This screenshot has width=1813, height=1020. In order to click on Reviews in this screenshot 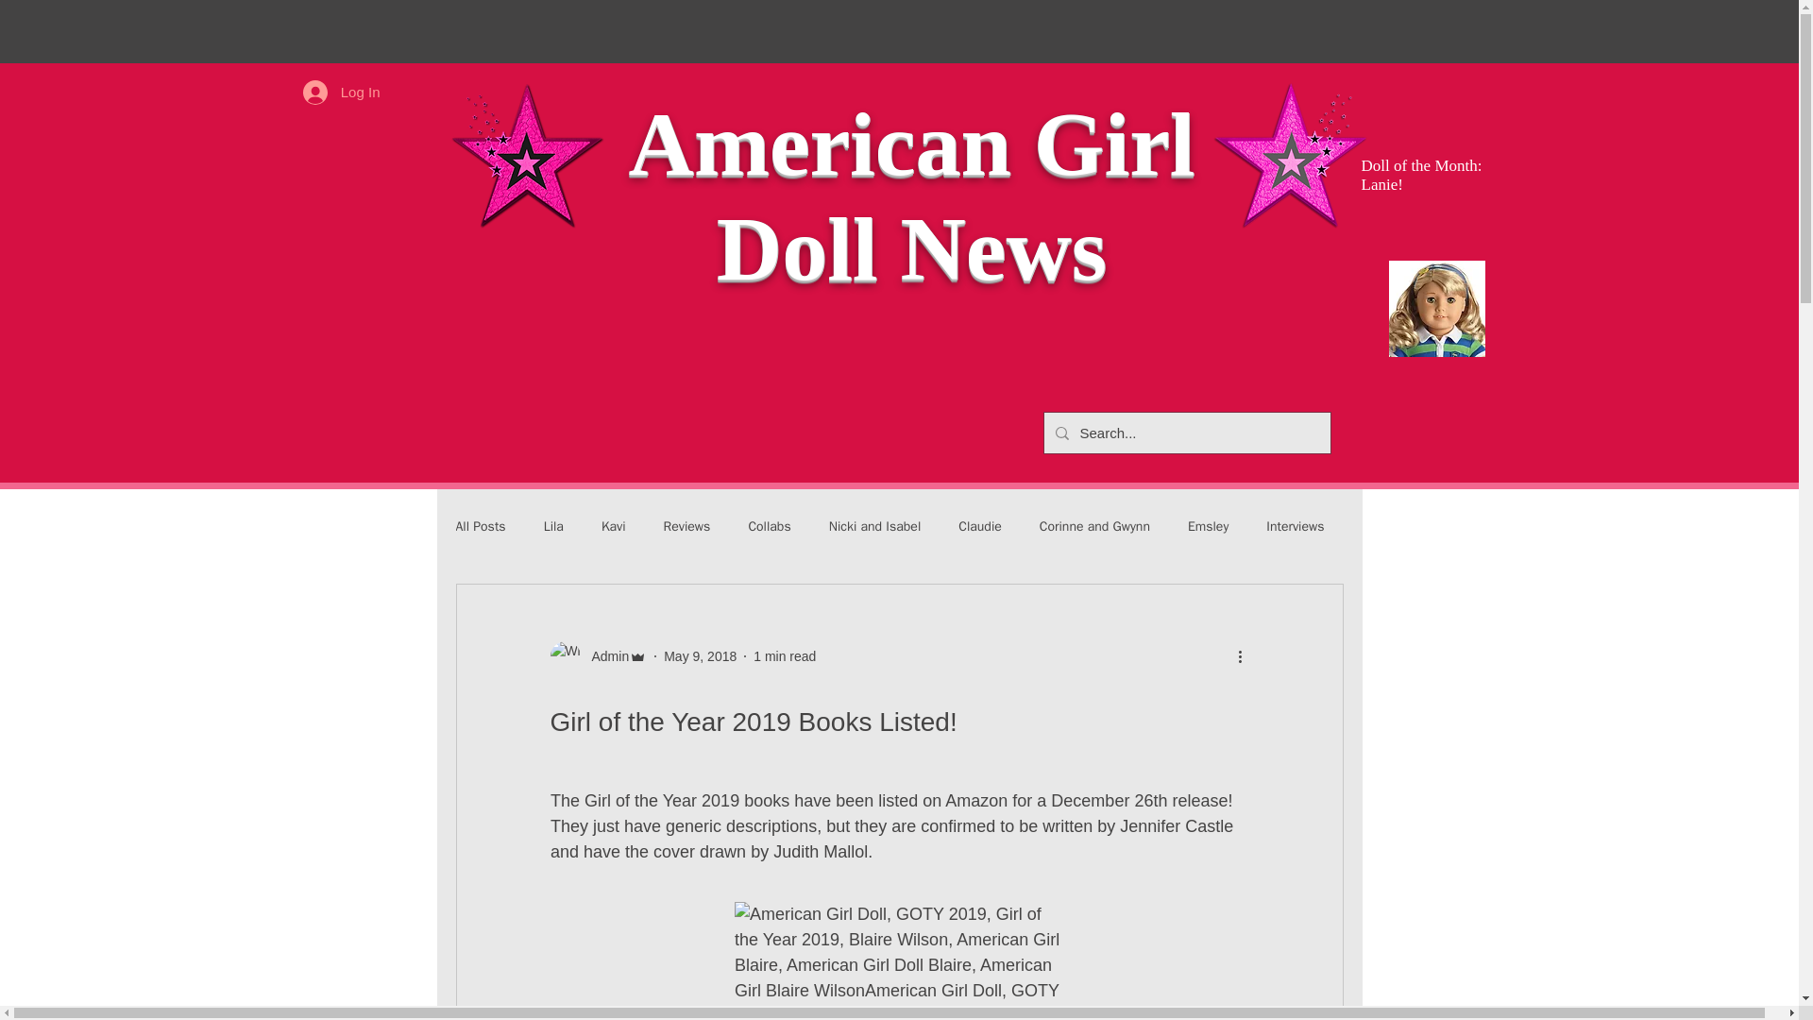, I will do `click(686, 527)`.